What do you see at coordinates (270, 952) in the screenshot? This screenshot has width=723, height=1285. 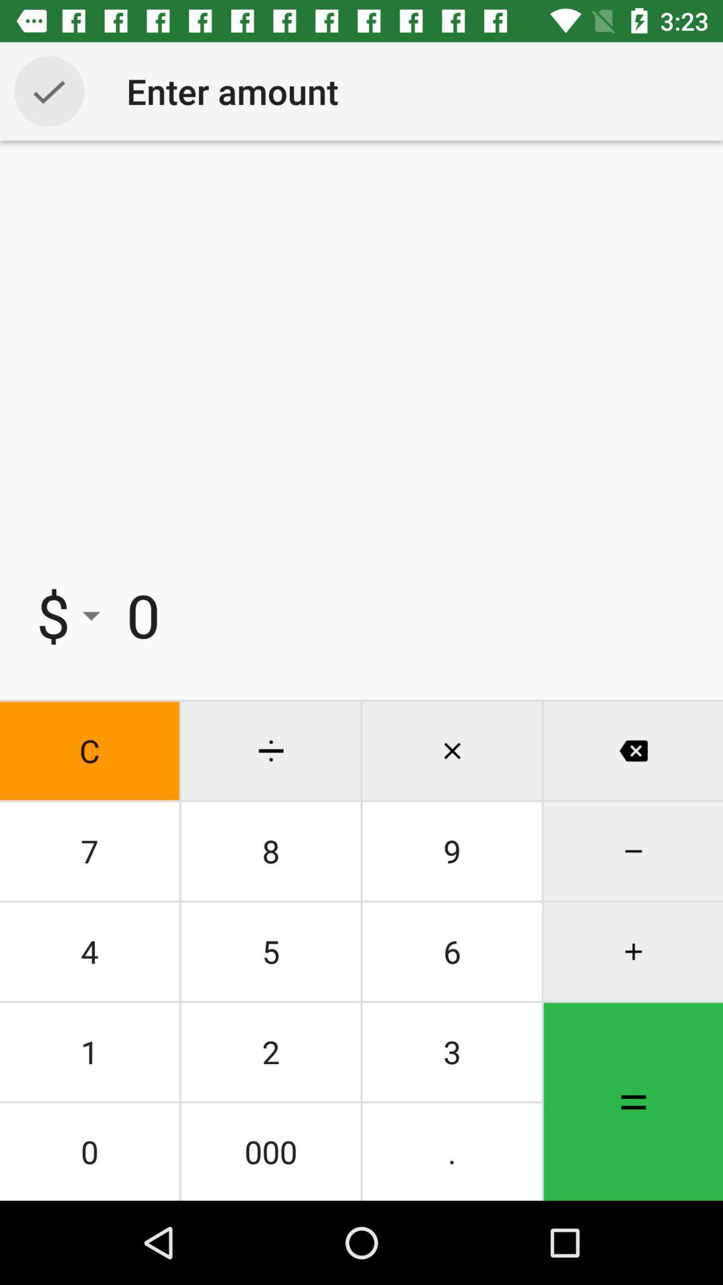 I see `open the item to the right of the 7 item` at bounding box center [270, 952].